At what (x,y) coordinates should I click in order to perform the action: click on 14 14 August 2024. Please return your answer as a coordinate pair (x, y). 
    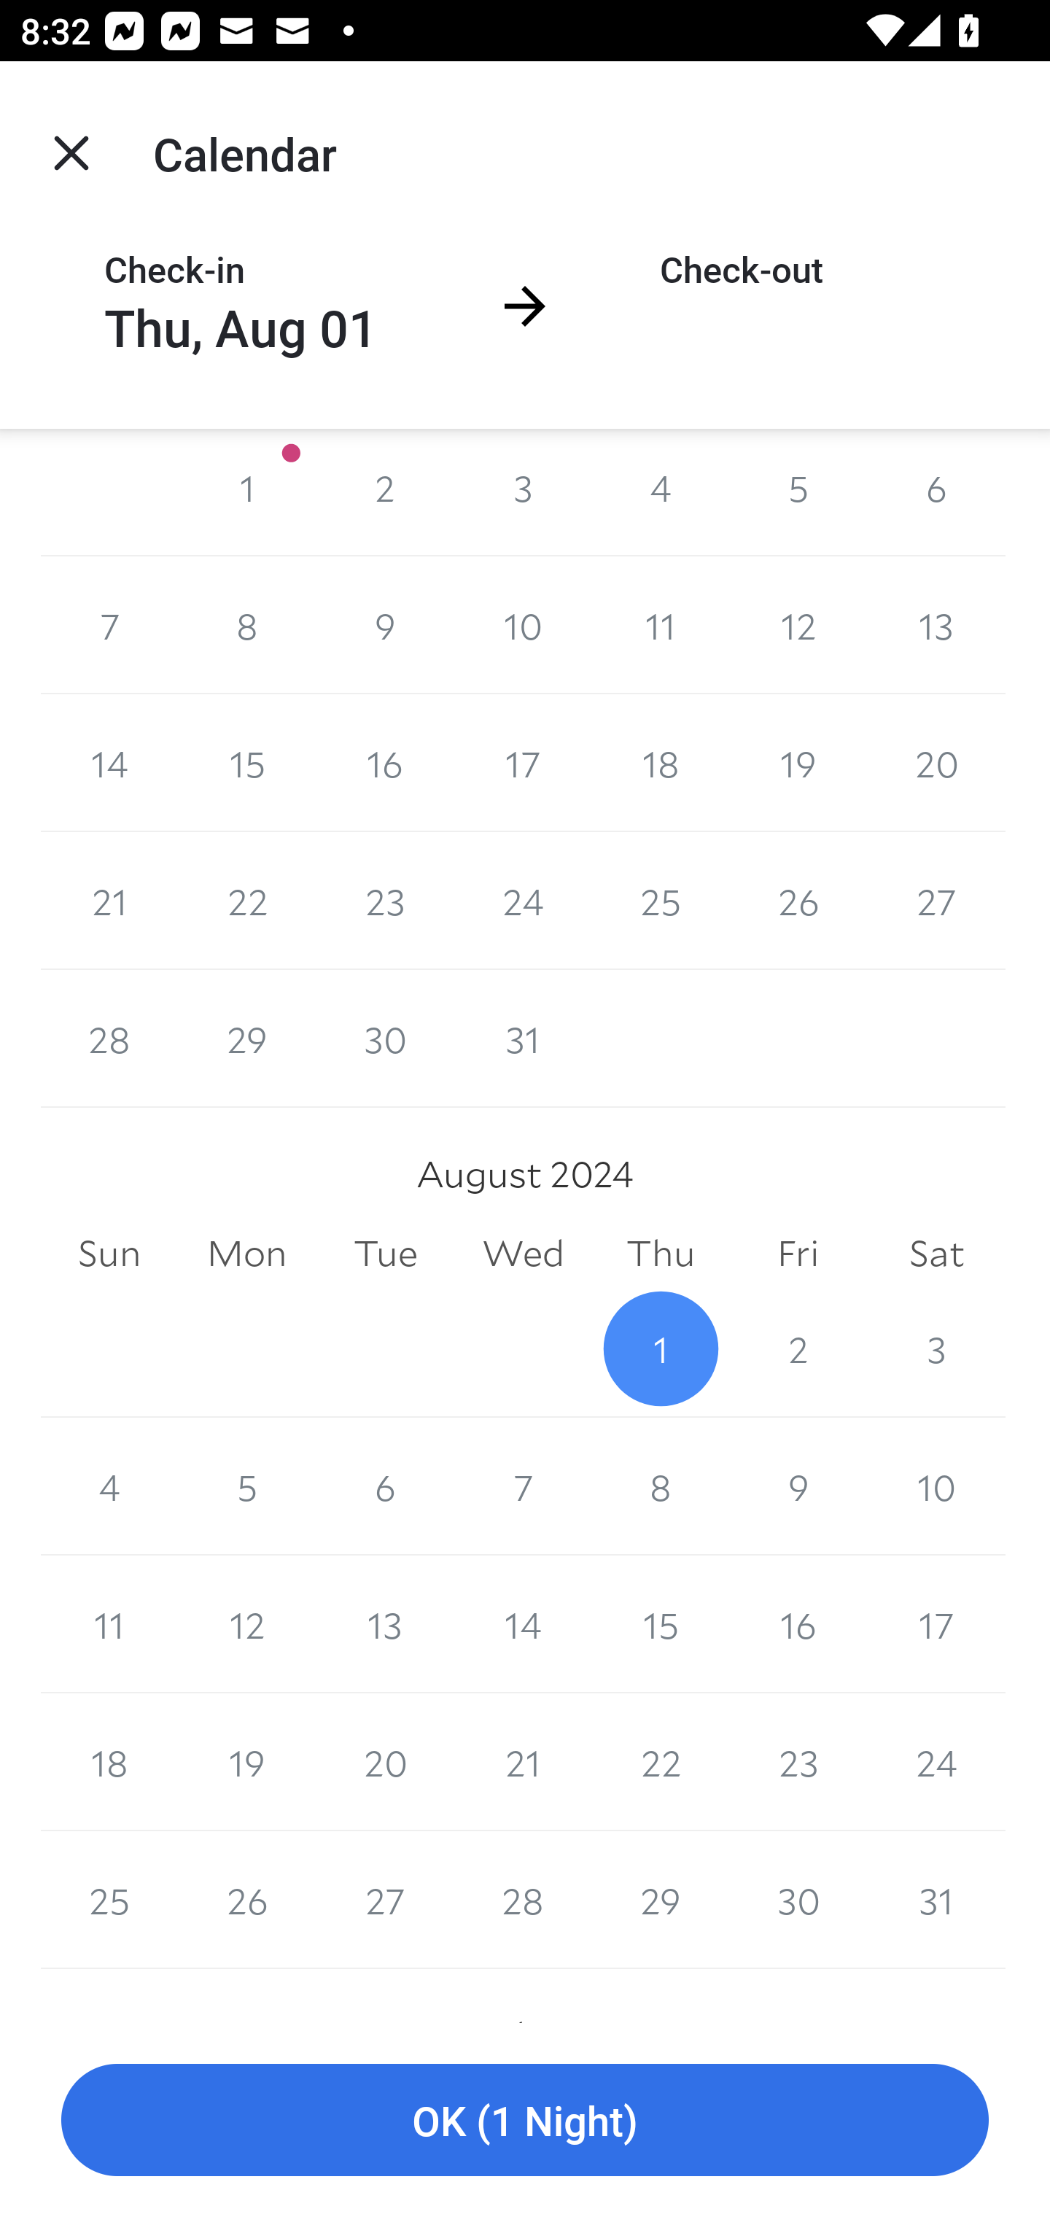
    Looking at the image, I should click on (524, 1625).